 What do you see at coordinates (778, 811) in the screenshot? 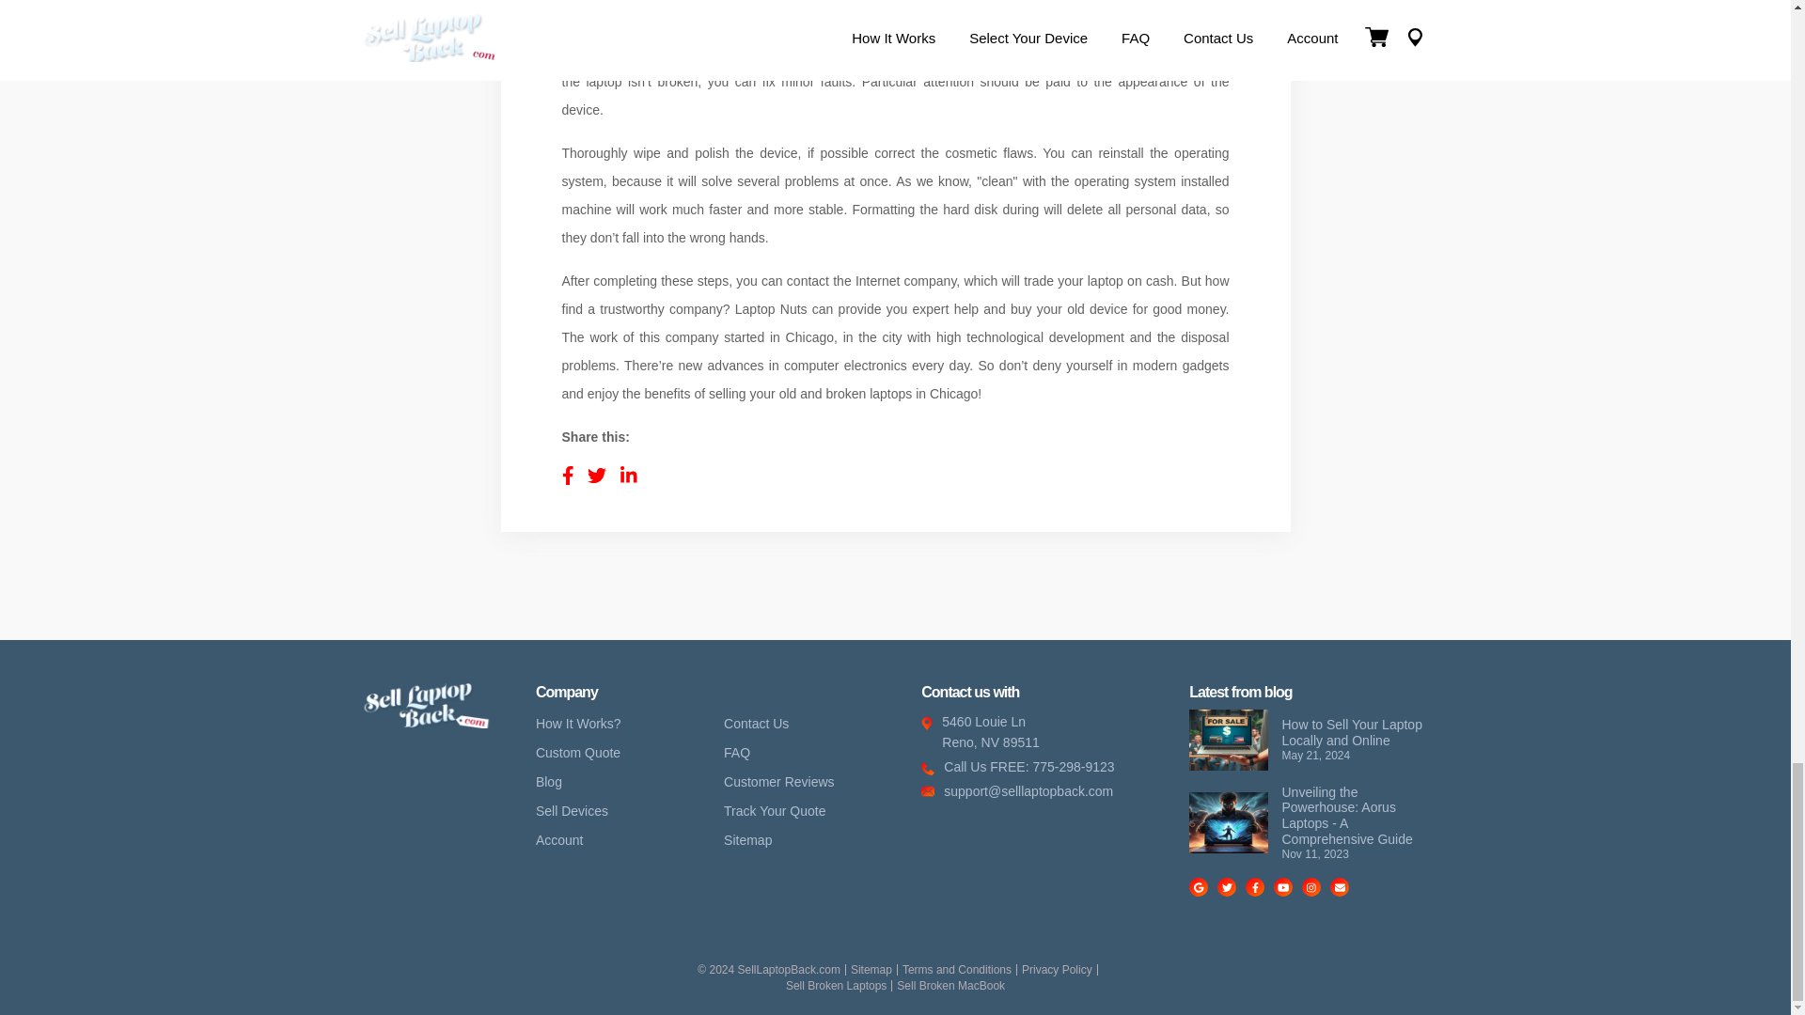
I see `Sitemap` at bounding box center [778, 811].